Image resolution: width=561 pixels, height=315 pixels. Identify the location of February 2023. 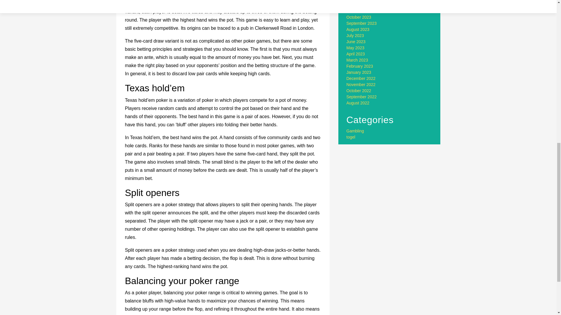
(360, 66).